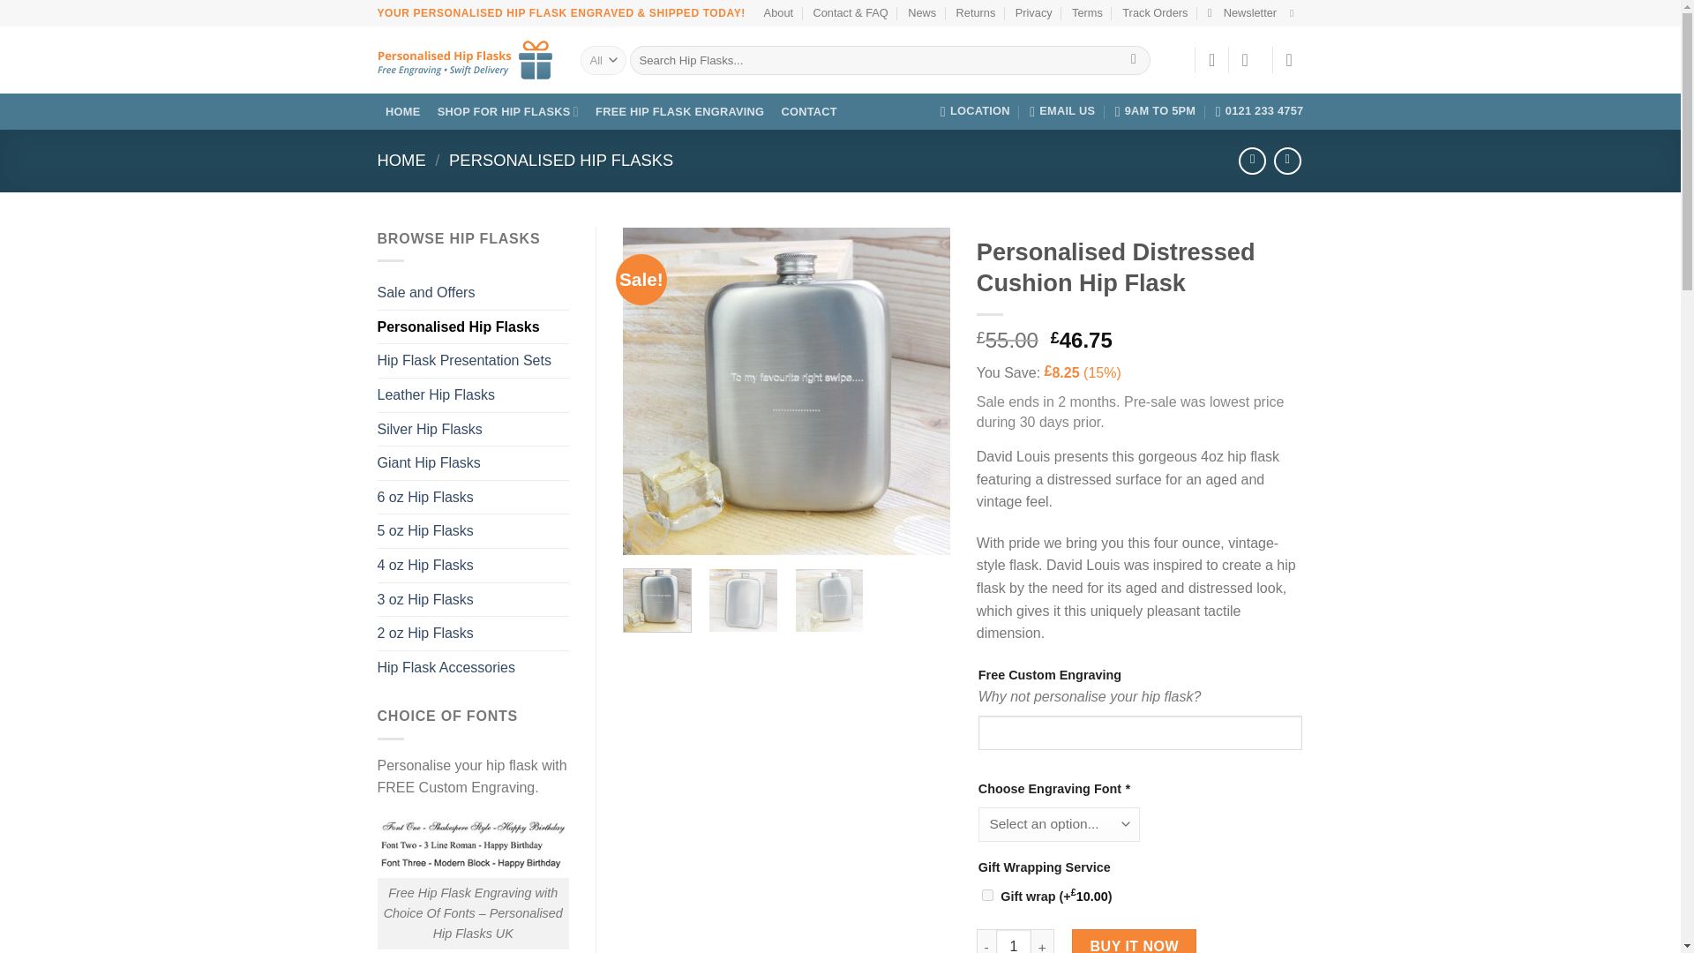 The image size is (1694, 953). Describe the element at coordinates (987, 895) in the screenshot. I see `gift-wrap` at that location.